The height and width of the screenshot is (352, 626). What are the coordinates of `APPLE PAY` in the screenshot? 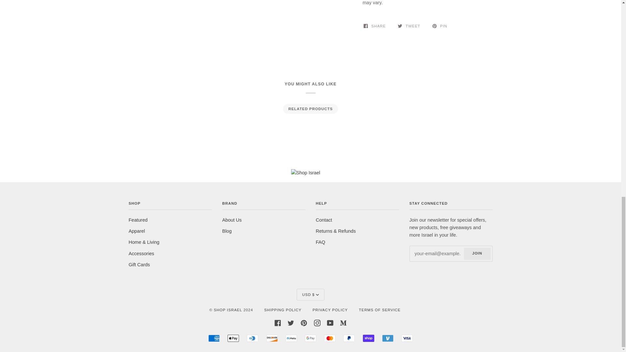 It's located at (233, 338).